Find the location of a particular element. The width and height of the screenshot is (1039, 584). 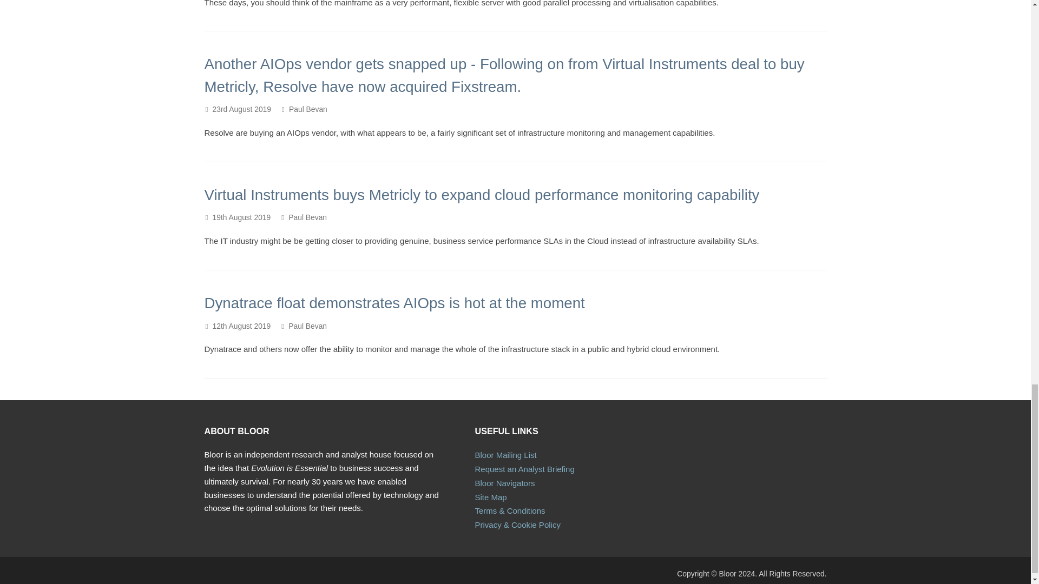

View profile for Paul Bevan is located at coordinates (307, 217).